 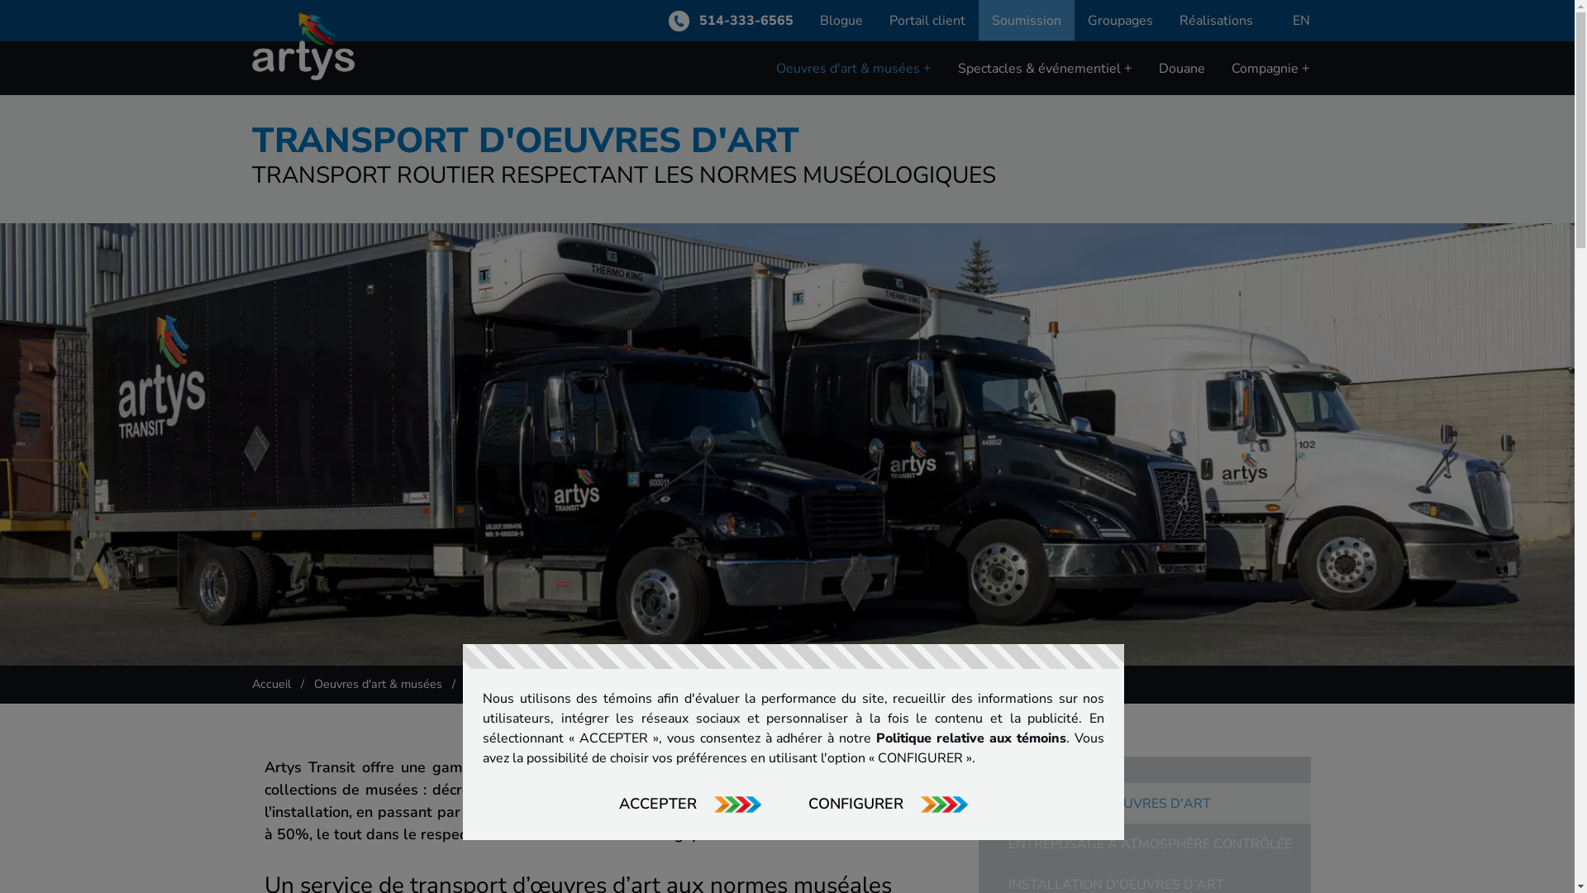 What do you see at coordinates (856, 106) in the screenshot?
I see `Fabrication de caisses` at bounding box center [856, 106].